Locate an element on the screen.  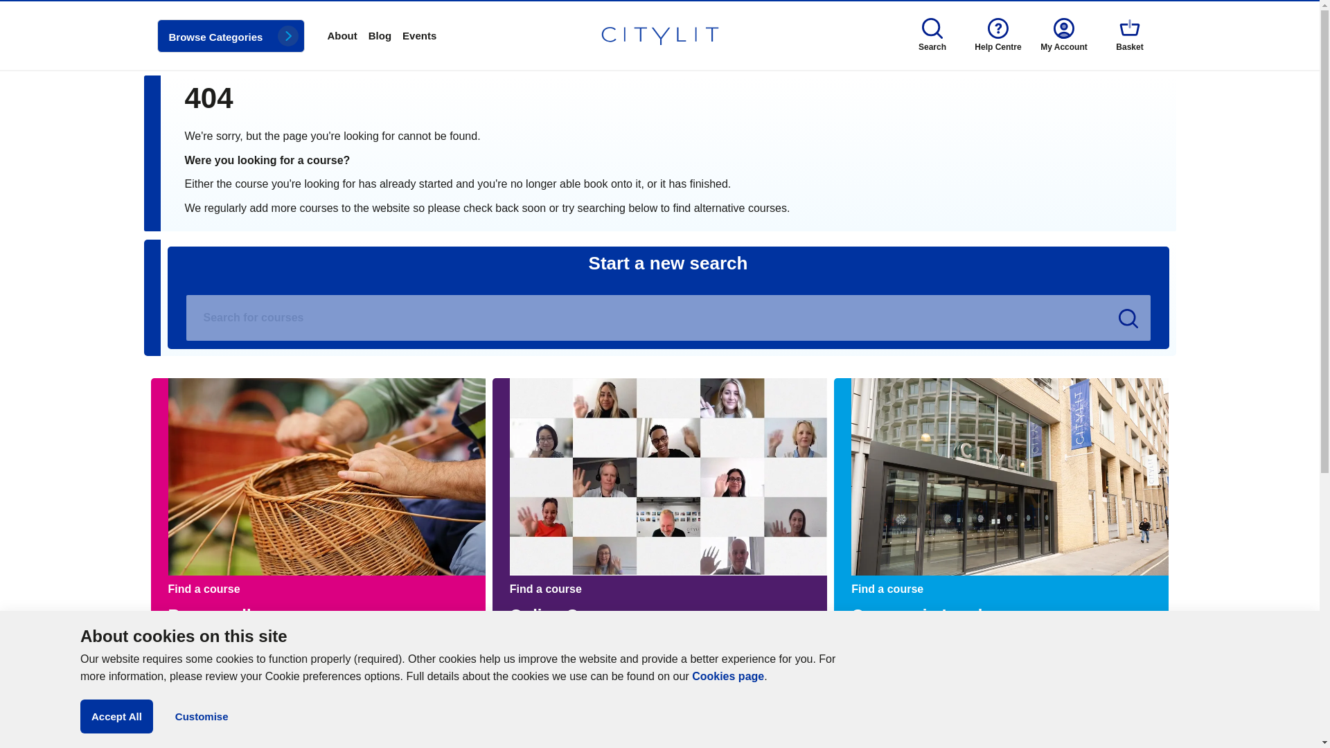
Search is located at coordinates (8, 8).